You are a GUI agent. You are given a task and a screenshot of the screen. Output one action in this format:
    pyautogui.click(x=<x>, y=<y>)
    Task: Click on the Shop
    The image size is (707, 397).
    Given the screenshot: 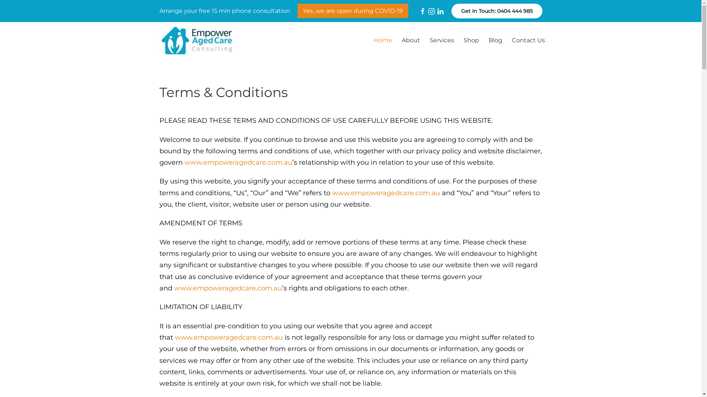 What is the action you would take?
    pyautogui.click(x=471, y=40)
    